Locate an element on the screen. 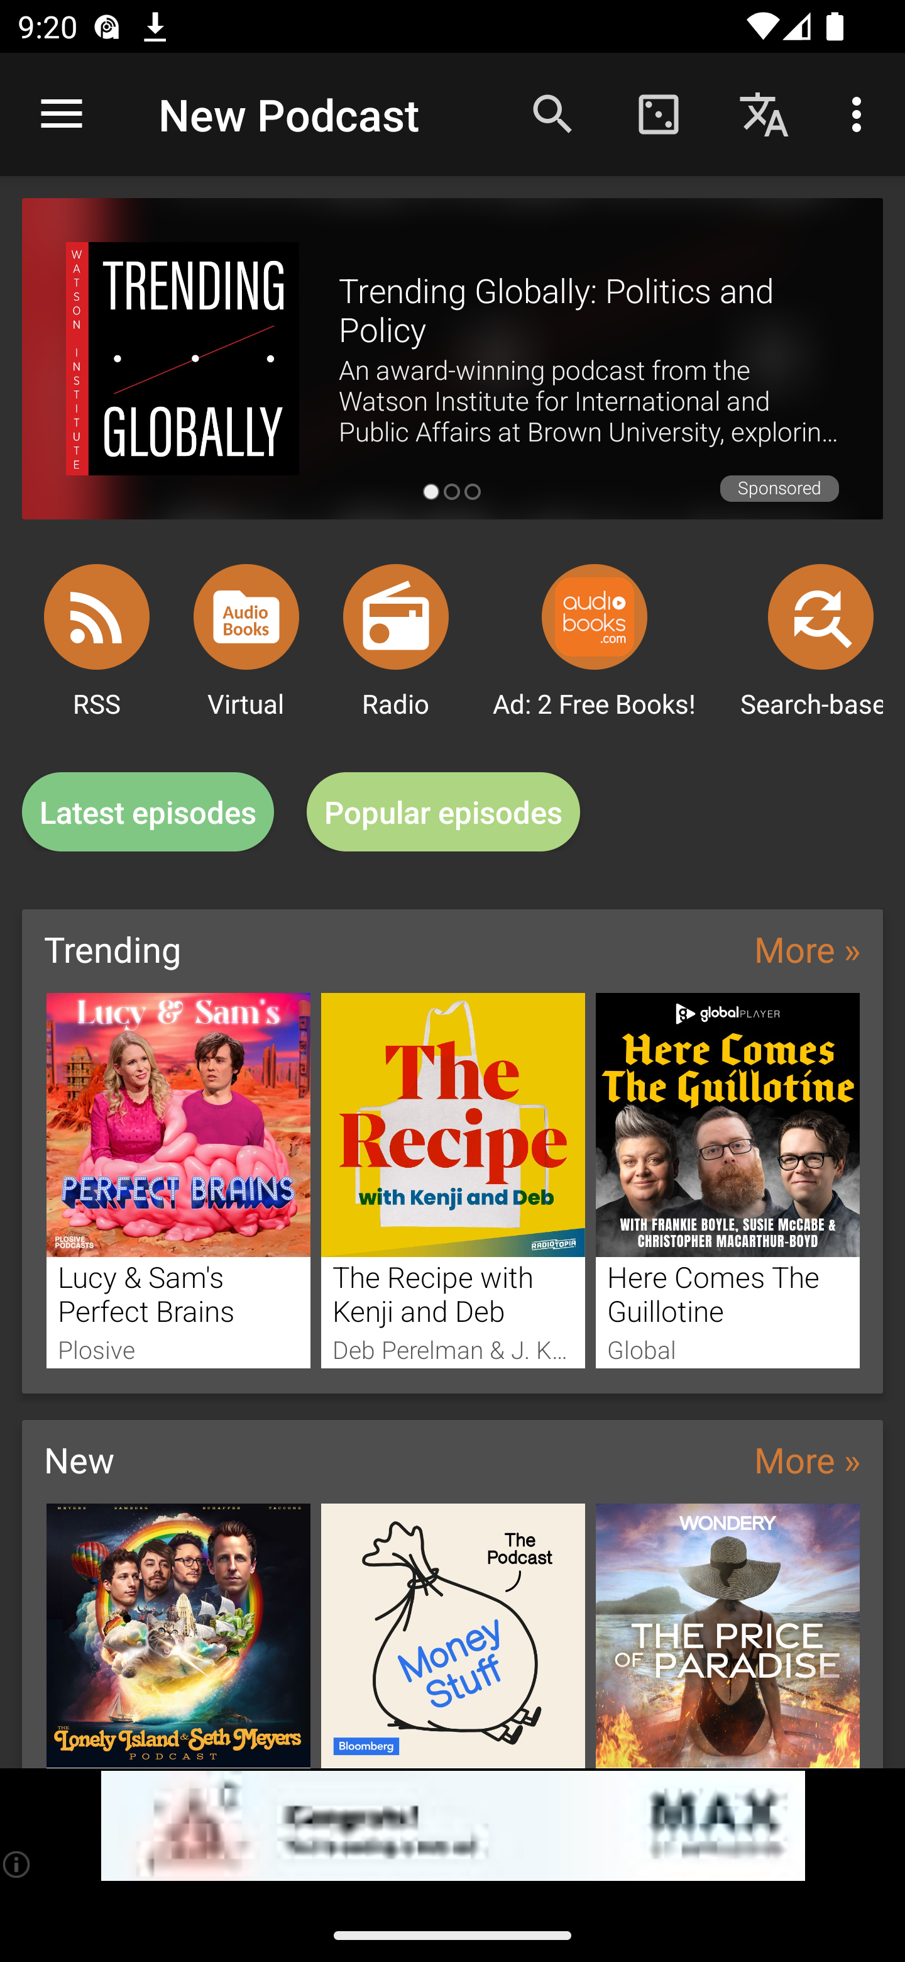 The height and width of the screenshot is (1962, 905). Podcast languages is located at coordinates (764, 113).